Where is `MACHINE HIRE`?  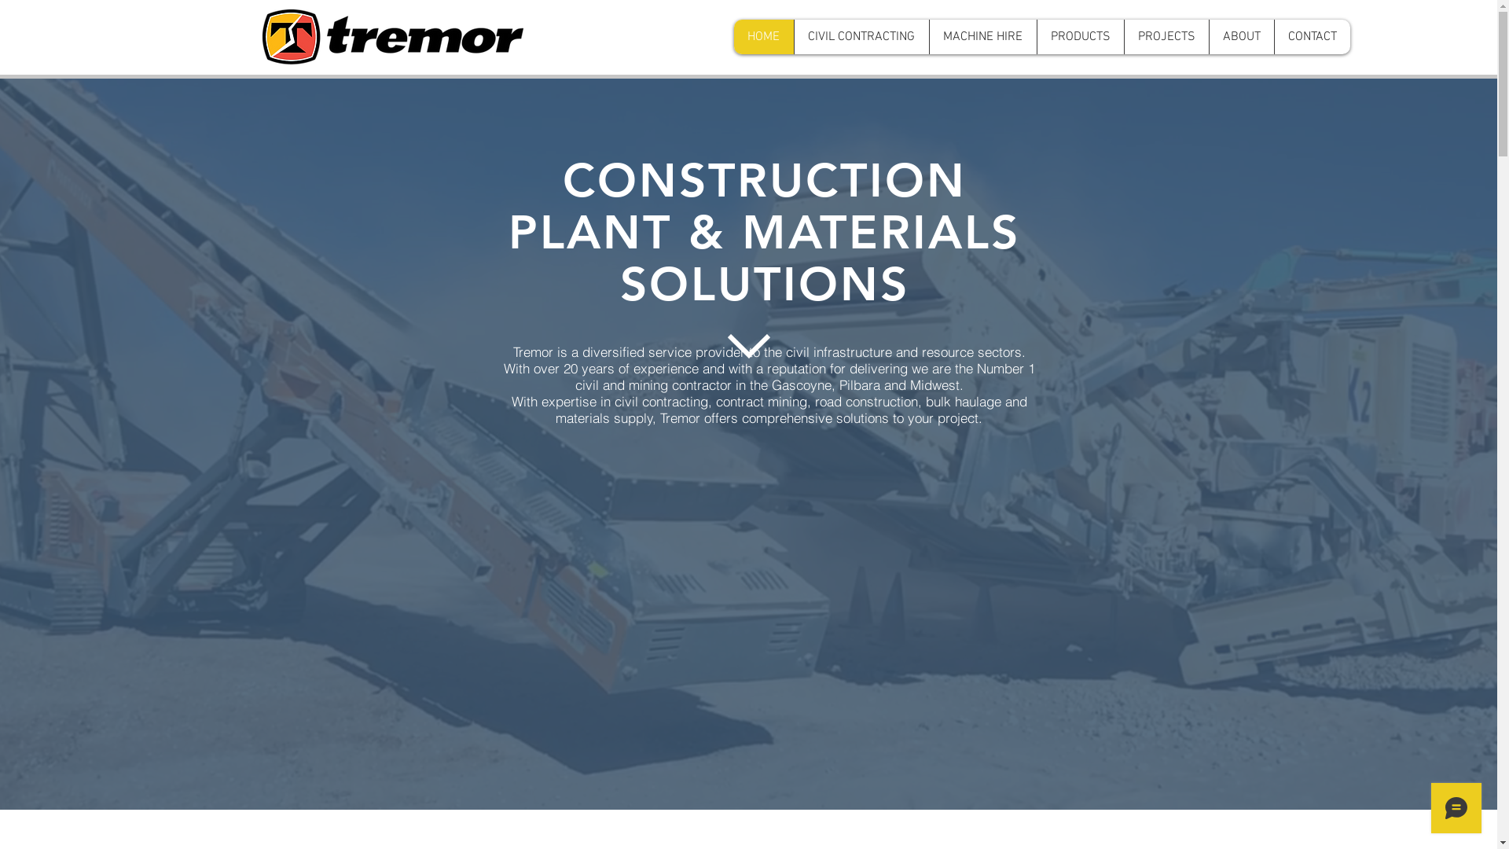 MACHINE HIRE is located at coordinates (982, 37).